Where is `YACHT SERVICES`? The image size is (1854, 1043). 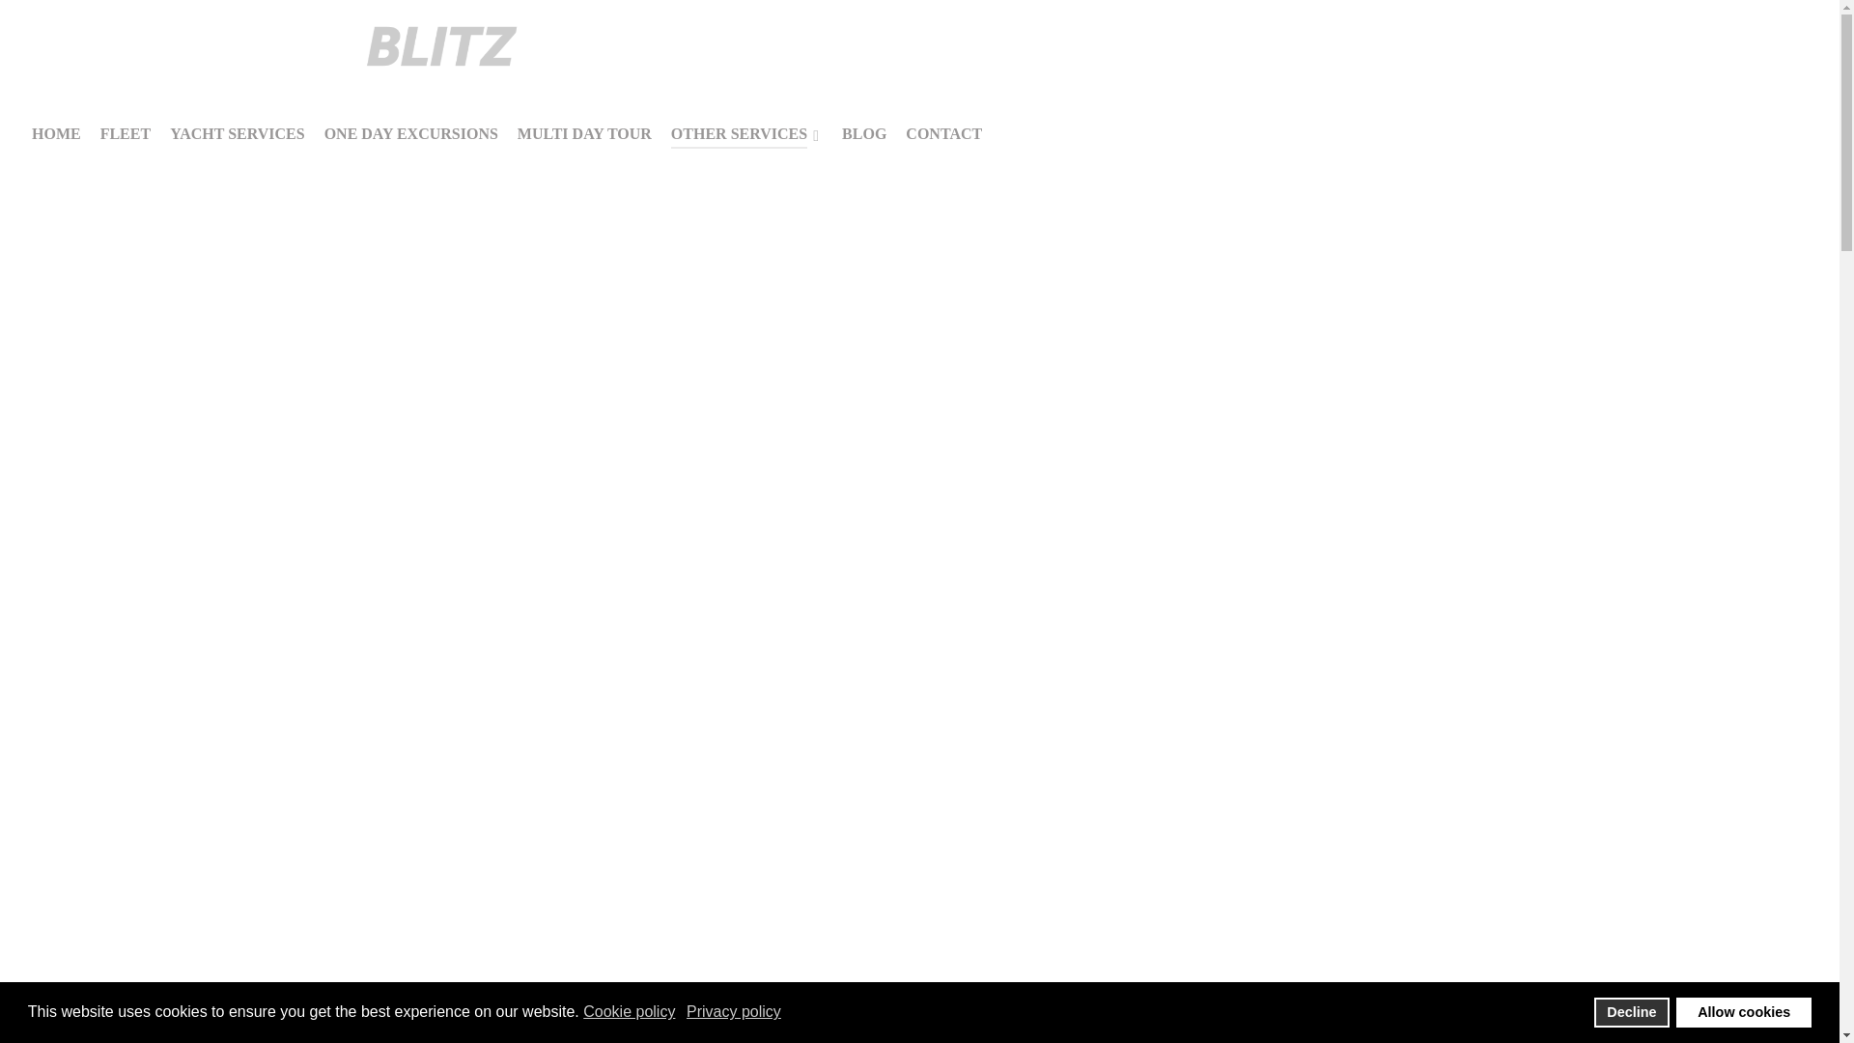 YACHT SERVICES is located at coordinates (238, 136).